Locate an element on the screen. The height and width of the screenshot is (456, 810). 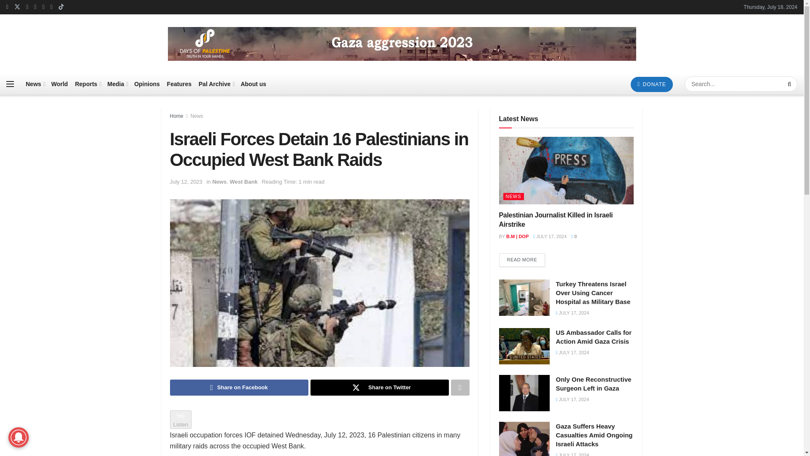
Palestinian Journalist Killed in Israeli Airstrike 3 is located at coordinates (566, 171).